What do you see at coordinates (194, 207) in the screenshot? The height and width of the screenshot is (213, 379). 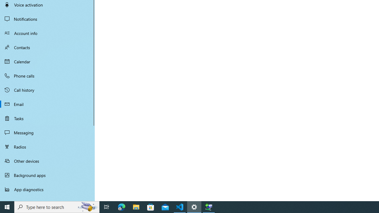 I see `Settings - 1 running window` at bounding box center [194, 207].